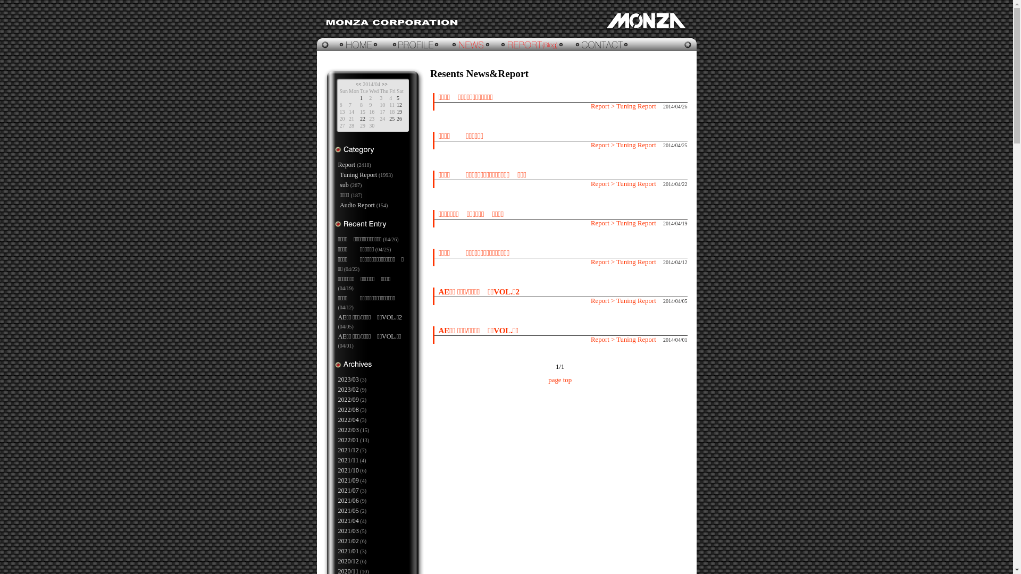 This screenshot has height=574, width=1021. I want to click on 26, so click(399, 119).